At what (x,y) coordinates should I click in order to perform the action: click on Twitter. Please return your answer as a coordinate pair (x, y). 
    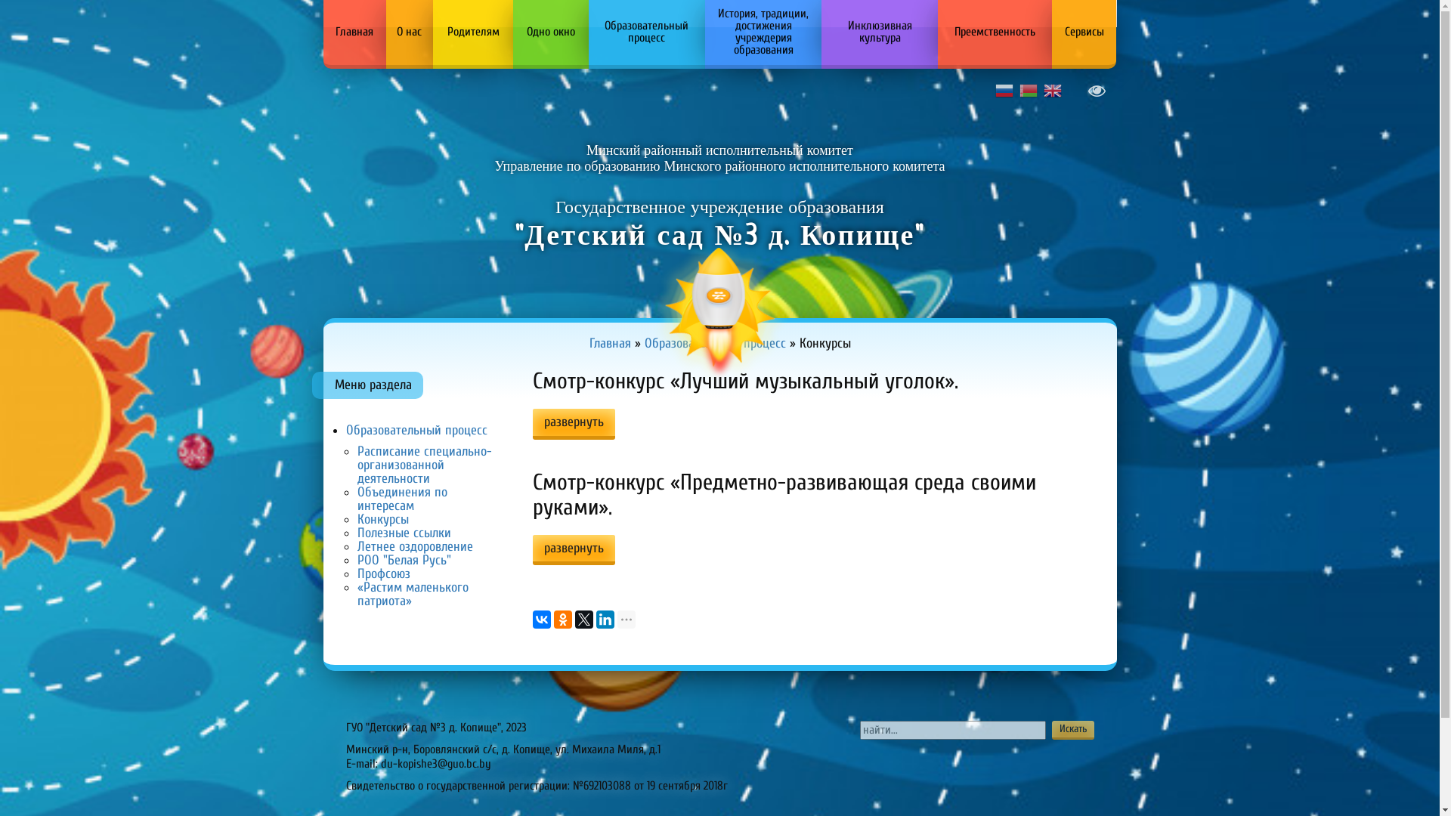
    Looking at the image, I should click on (584, 620).